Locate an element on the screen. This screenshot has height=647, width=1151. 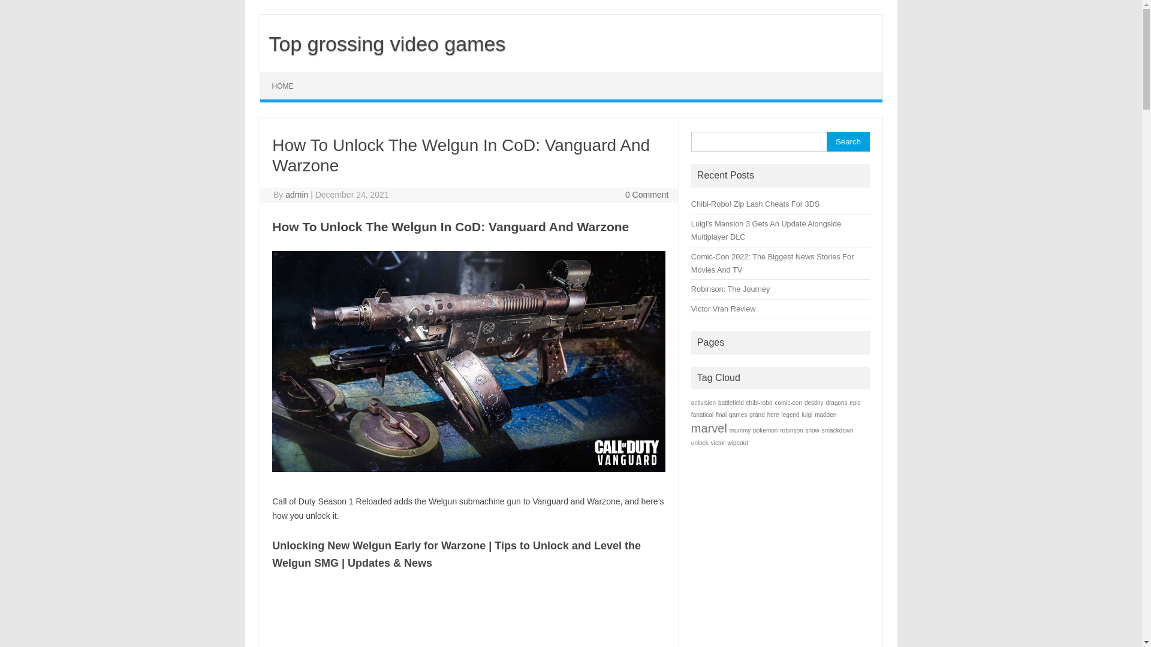
Search is located at coordinates (848, 141).